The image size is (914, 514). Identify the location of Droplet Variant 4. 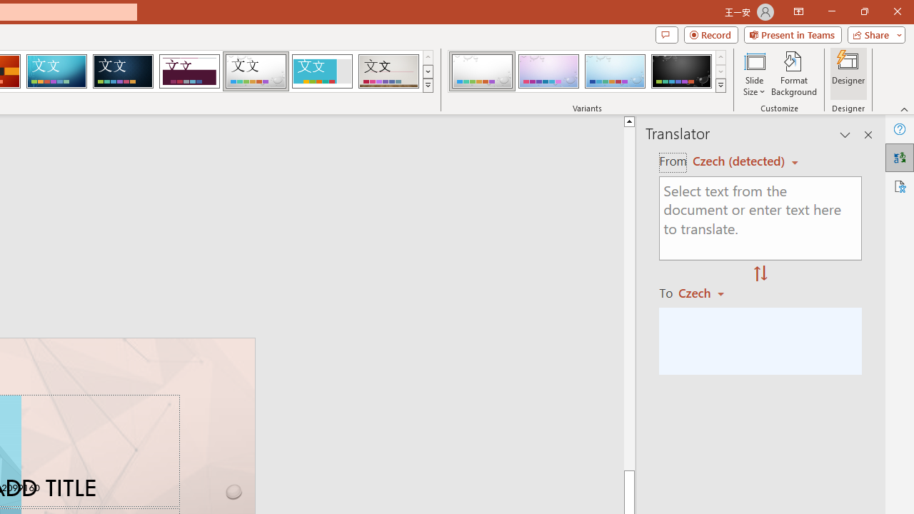
(681, 71).